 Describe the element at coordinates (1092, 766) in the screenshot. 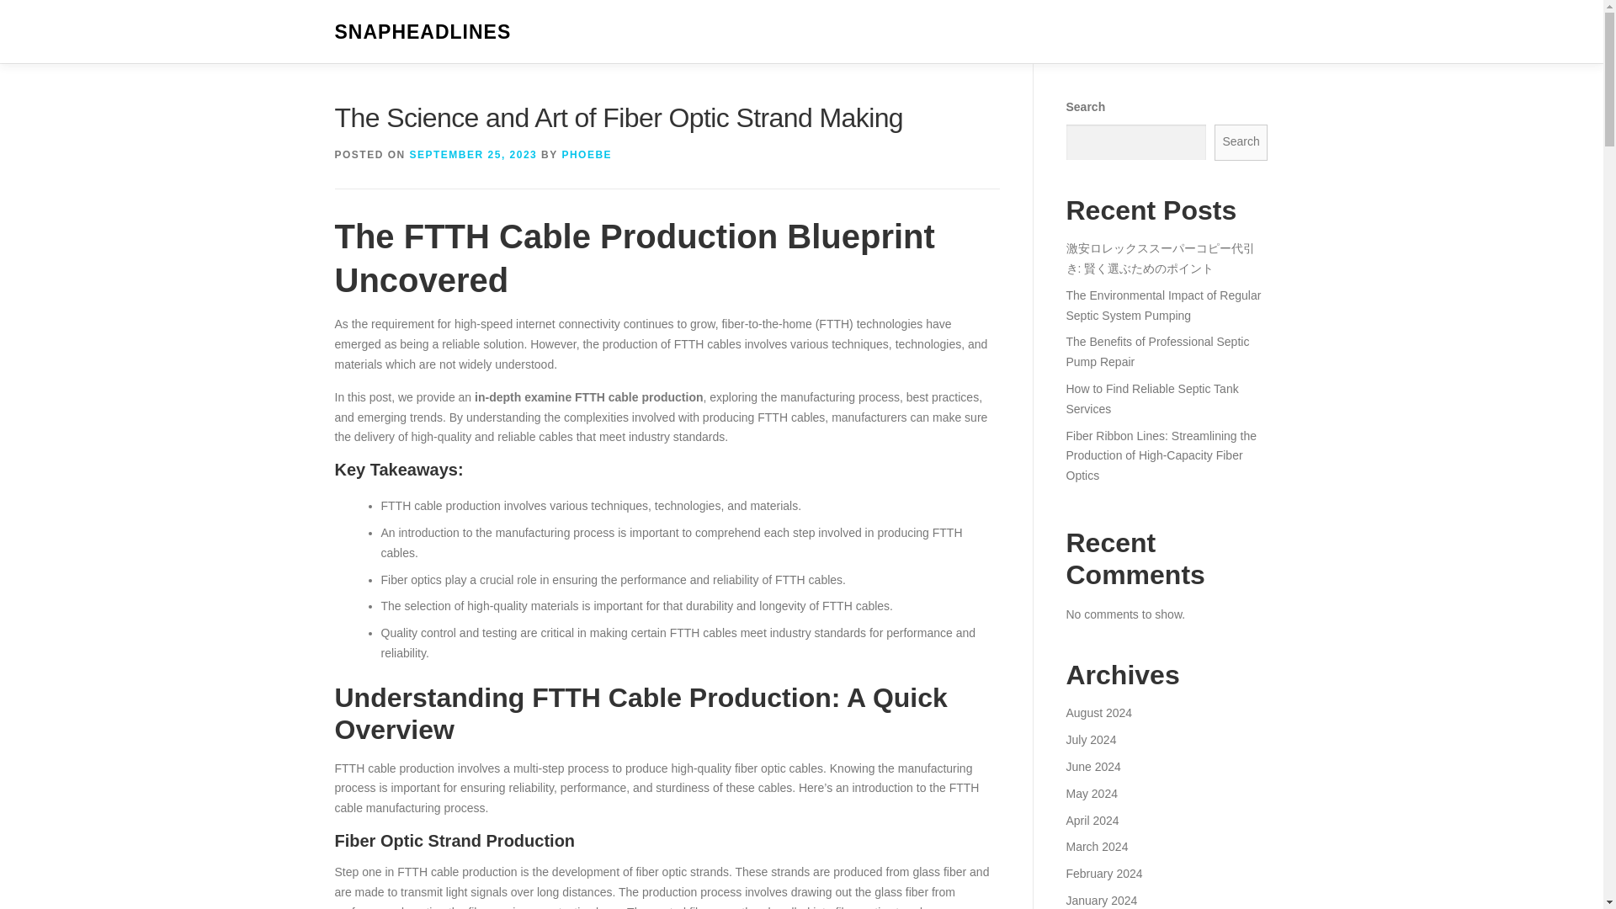

I see `June 2024` at that location.